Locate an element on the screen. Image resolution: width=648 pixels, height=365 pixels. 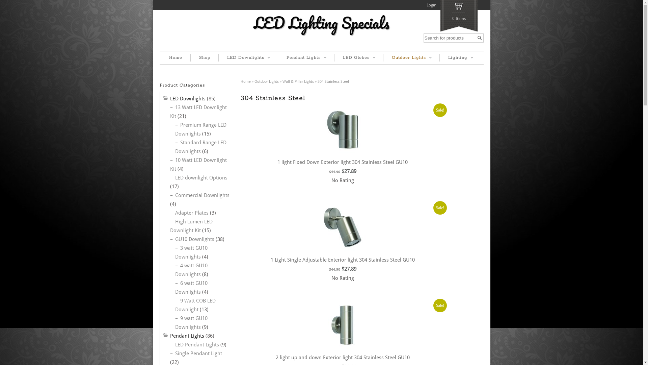
GU10 Downlights is located at coordinates (194, 239).